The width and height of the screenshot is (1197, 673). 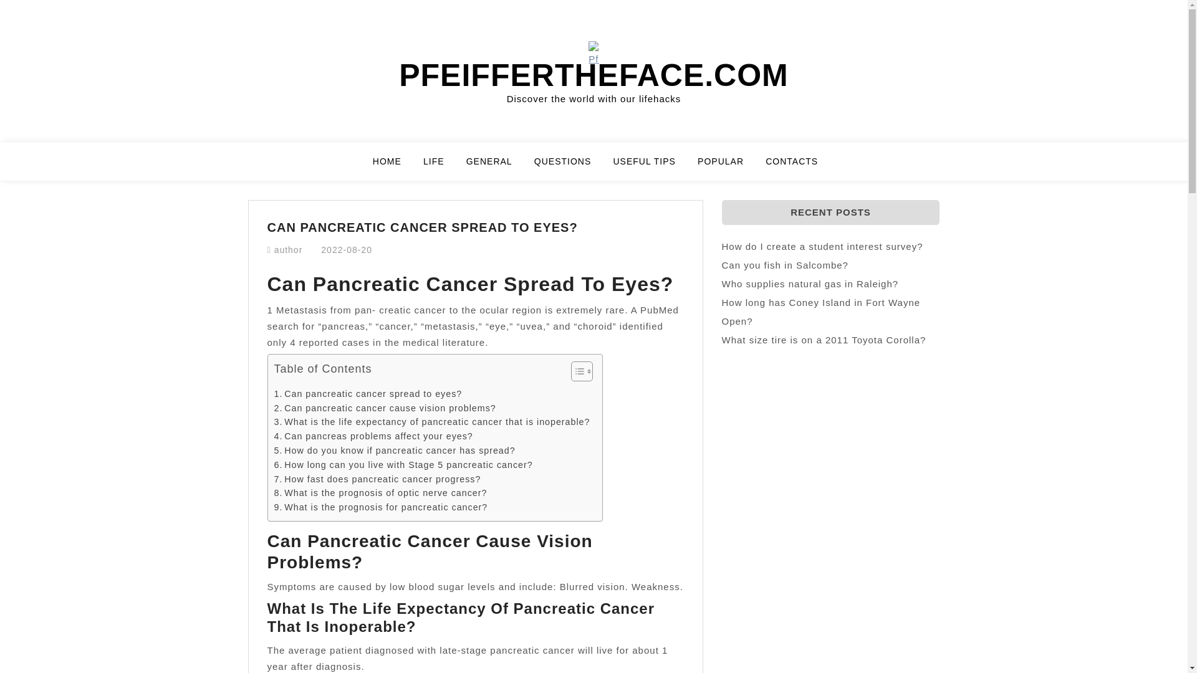 What do you see at coordinates (594, 75) in the screenshot?
I see `PFEIFFERTHEFACE.COM` at bounding box center [594, 75].